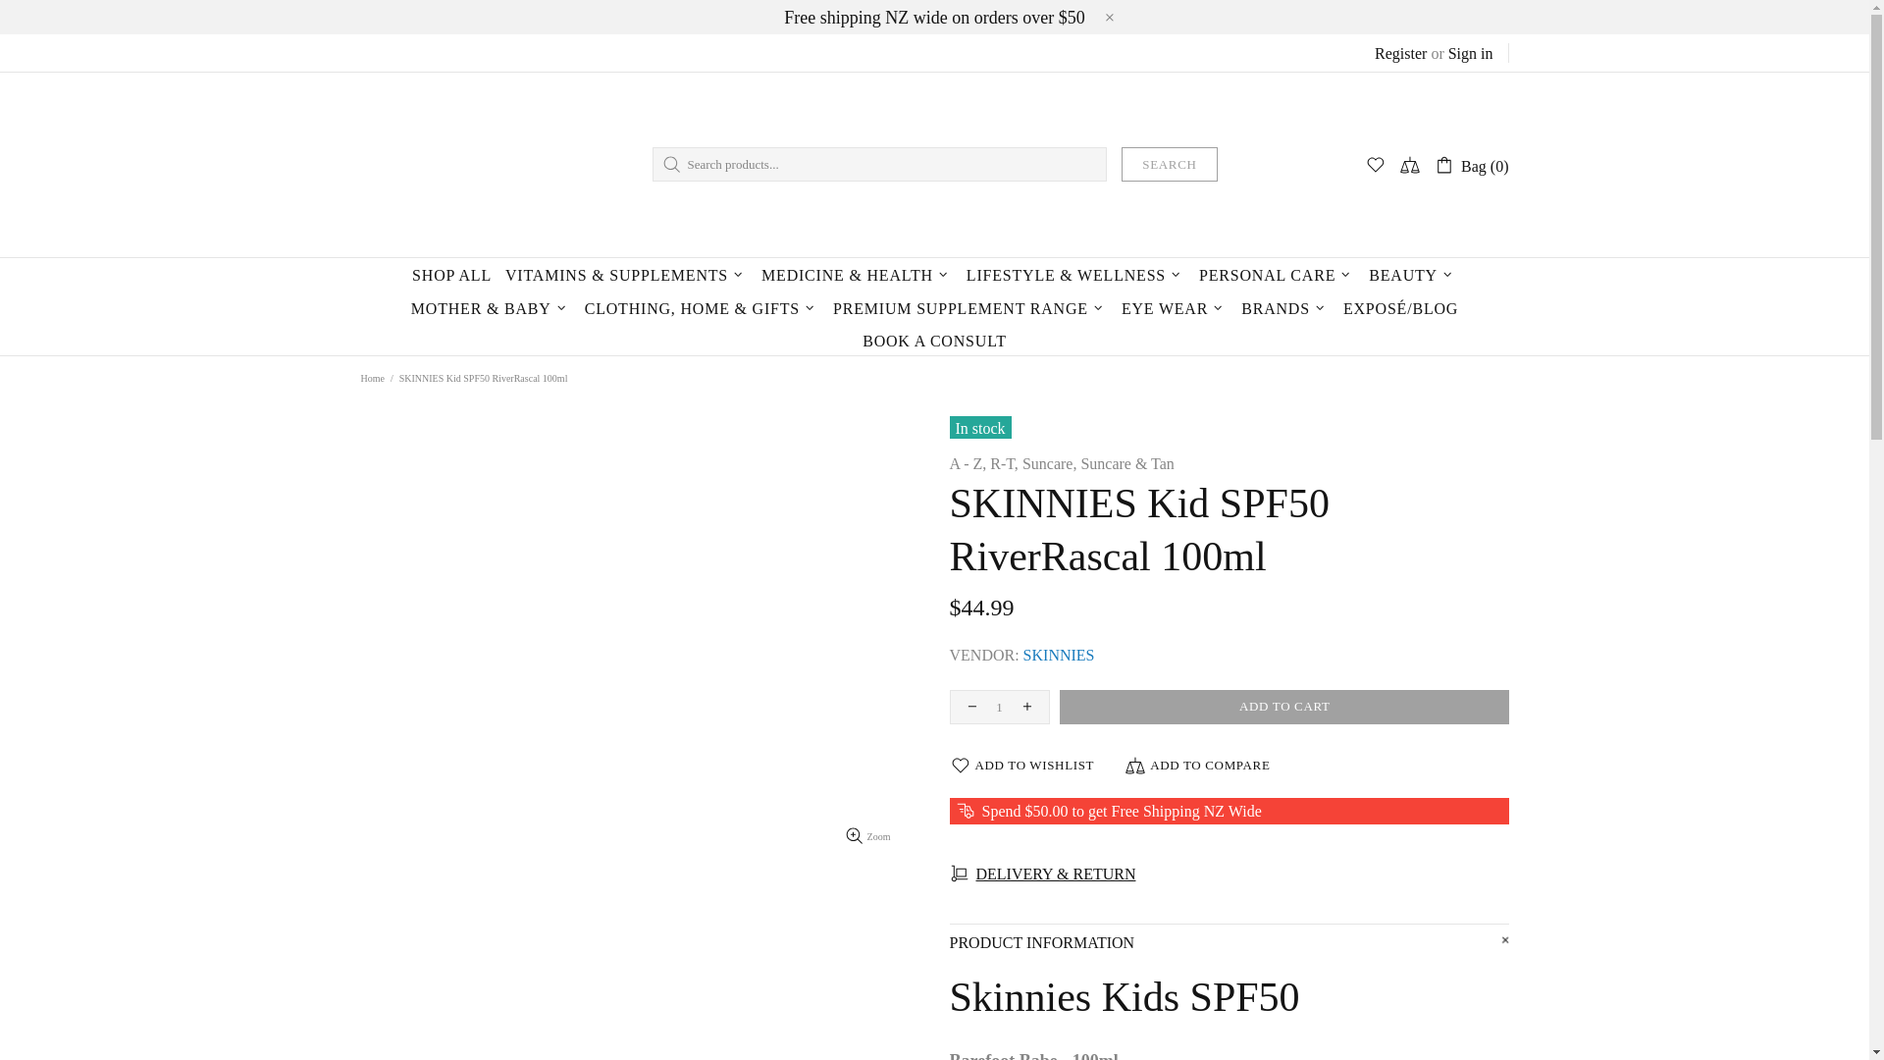  What do you see at coordinates (467, 165) in the screenshot?
I see `Matakana Pharmacy` at bounding box center [467, 165].